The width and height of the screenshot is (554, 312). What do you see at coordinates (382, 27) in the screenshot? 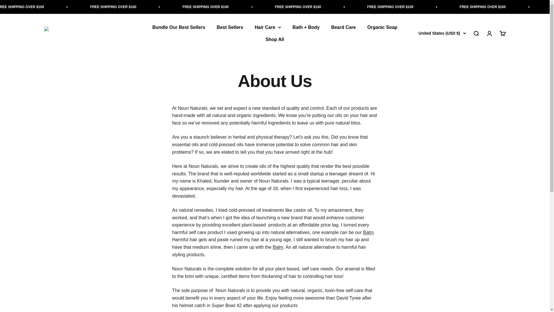
I see `Organic Soap` at bounding box center [382, 27].